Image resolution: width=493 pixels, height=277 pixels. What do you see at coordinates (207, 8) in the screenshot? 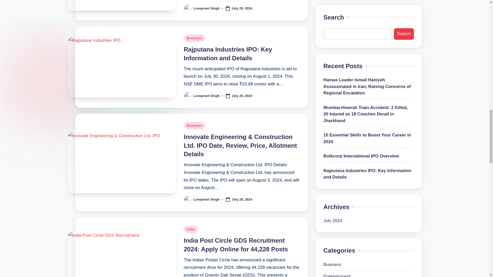
I see `View all posts by Lovepreet Singh` at bounding box center [207, 8].